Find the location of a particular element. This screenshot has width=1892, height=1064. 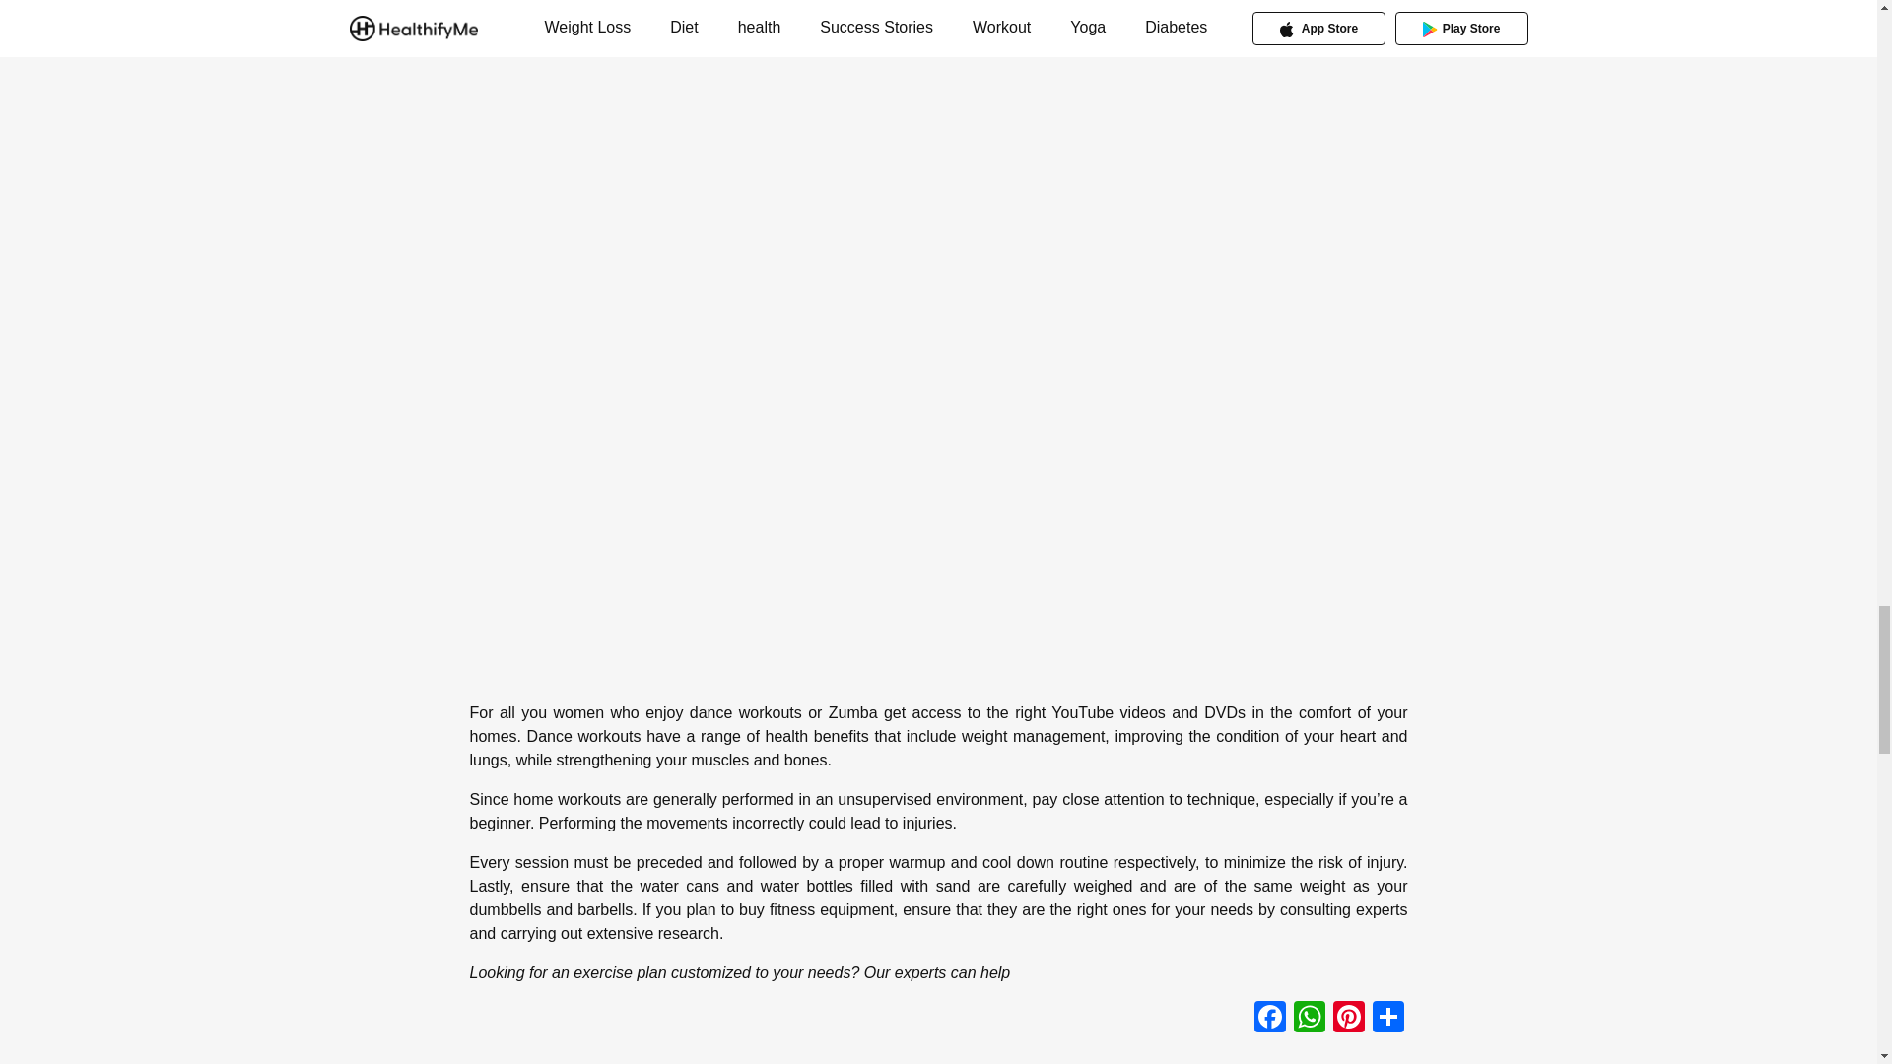

WhatsApp is located at coordinates (1308, 1017).